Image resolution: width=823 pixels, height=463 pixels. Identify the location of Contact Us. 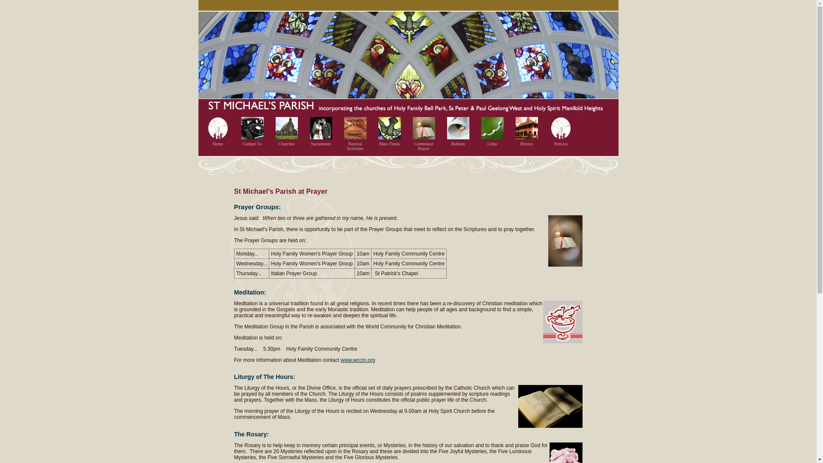
(252, 132).